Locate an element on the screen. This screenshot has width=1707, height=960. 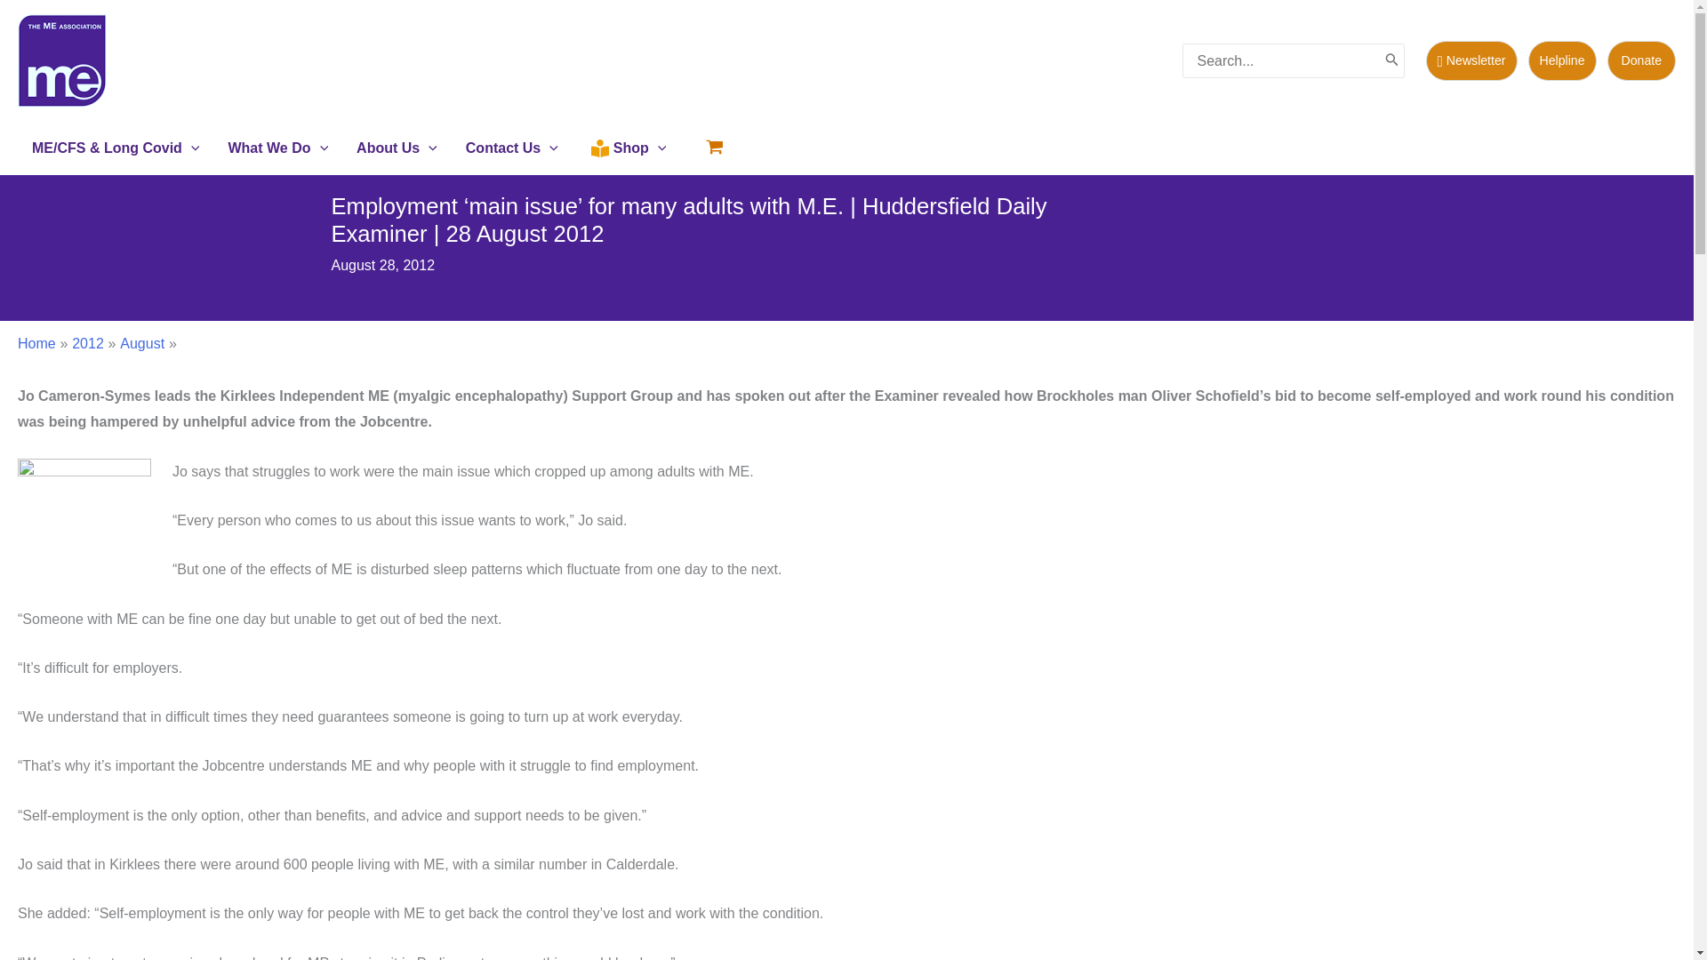
Newsletter is located at coordinates (1471, 60).